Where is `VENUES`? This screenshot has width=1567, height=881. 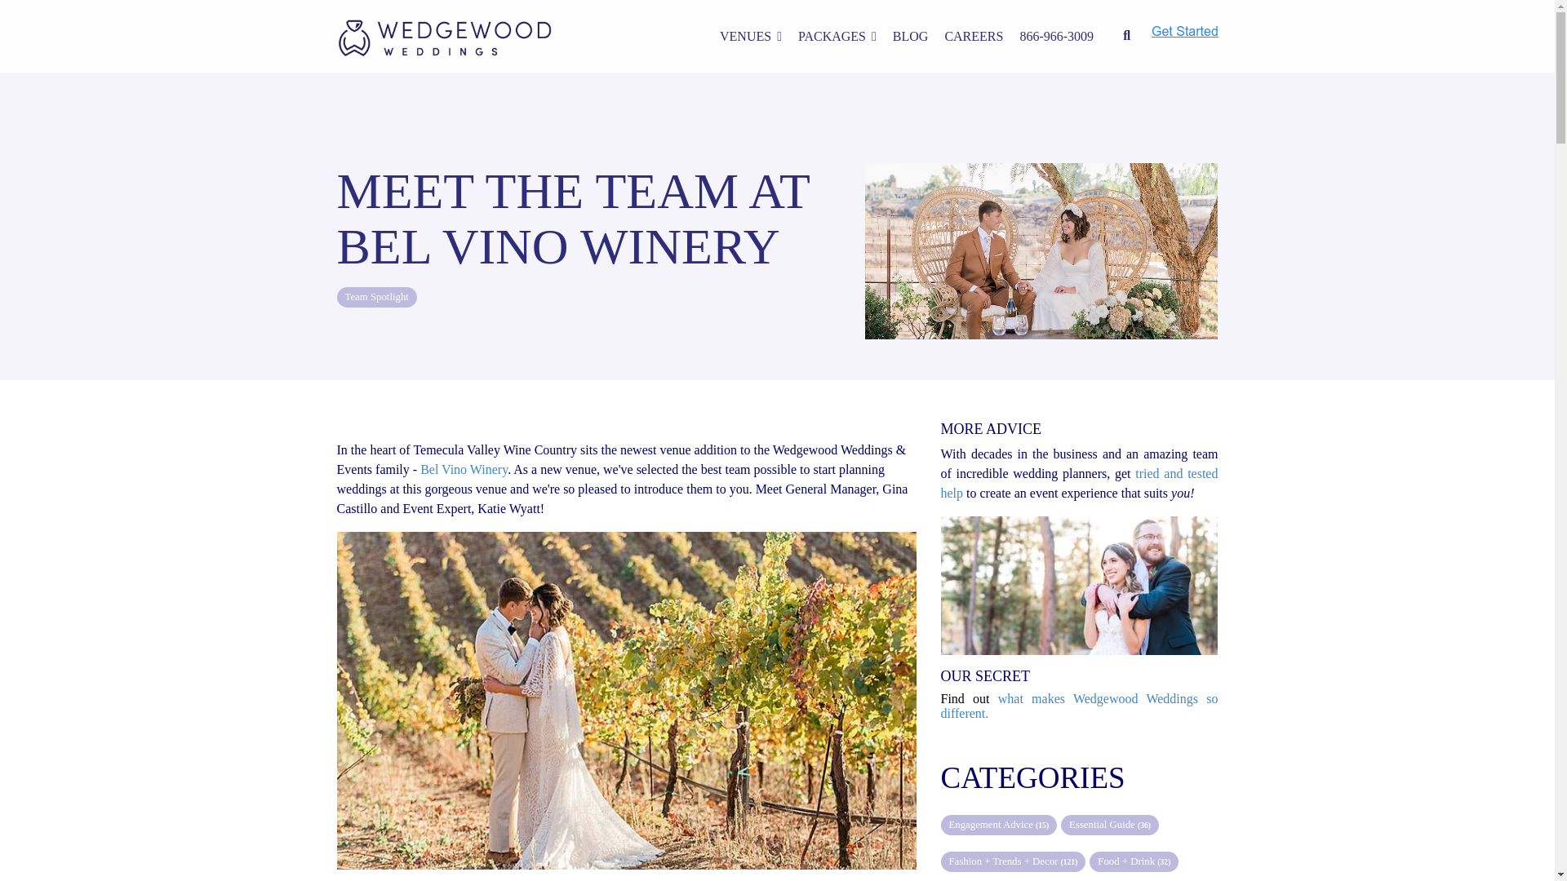 VENUES is located at coordinates (751, 36).